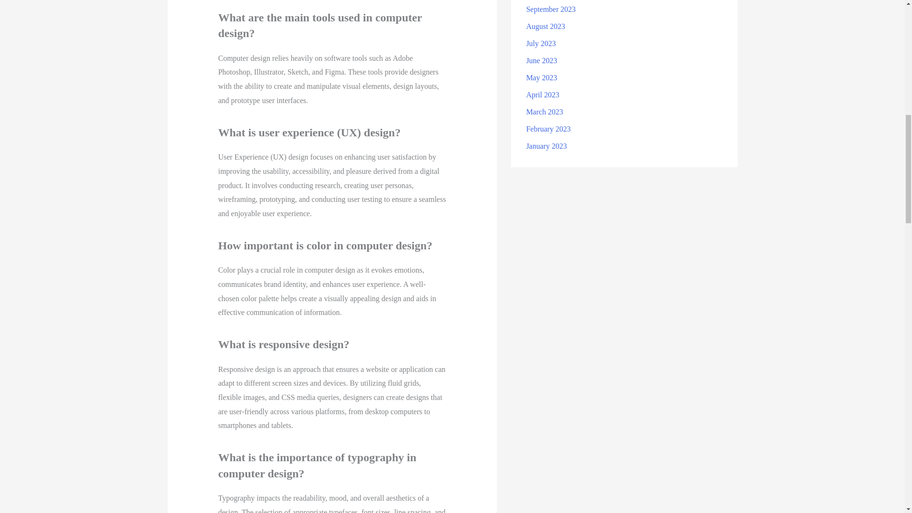 The width and height of the screenshot is (912, 513). Describe the element at coordinates (541, 60) in the screenshot. I see `June 2023` at that location.